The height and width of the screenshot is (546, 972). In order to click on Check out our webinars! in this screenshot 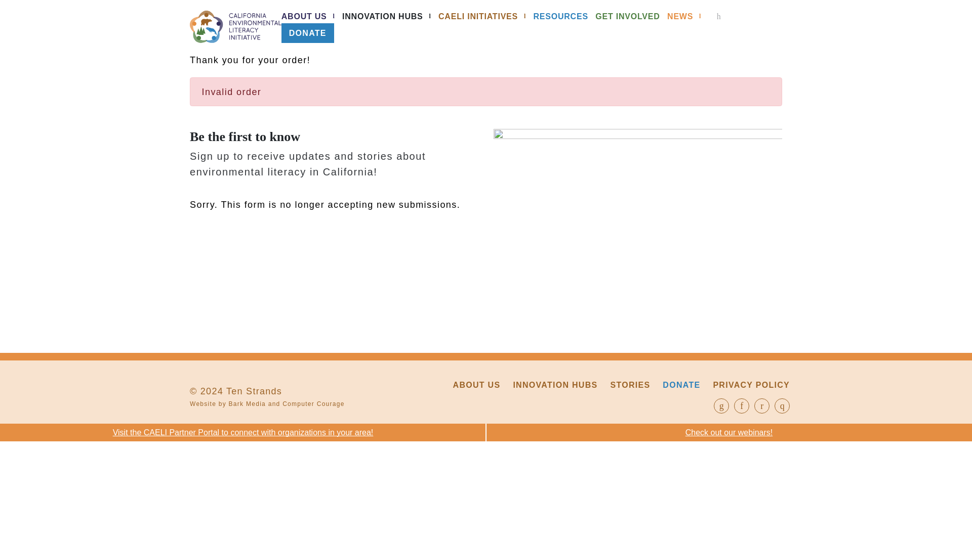, I will do `click(729, 432)`.